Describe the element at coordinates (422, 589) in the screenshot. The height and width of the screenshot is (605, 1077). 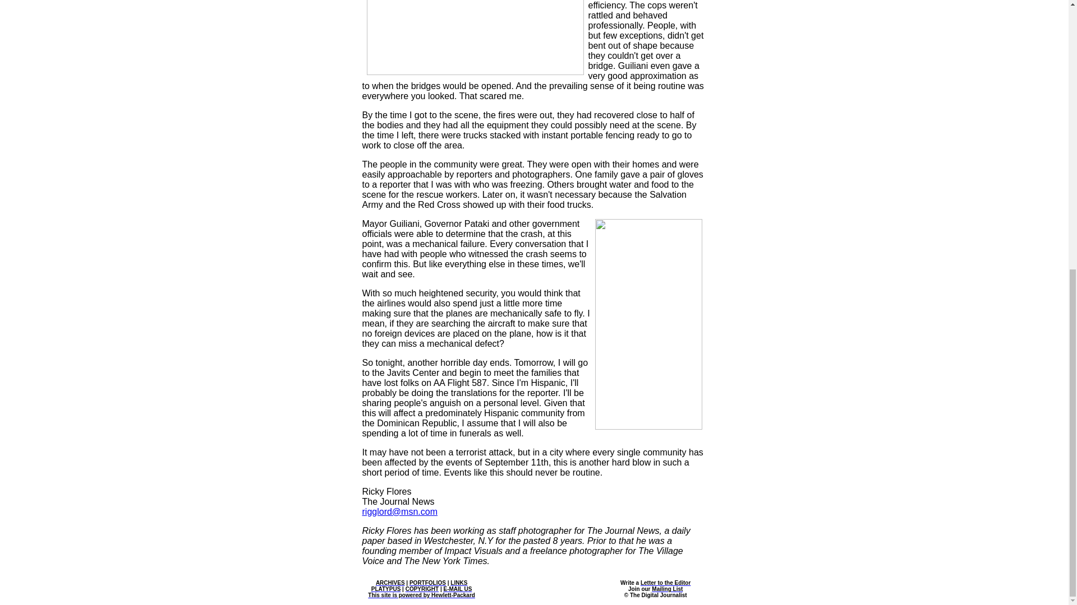
I see `COPYRIGHT` at that location.